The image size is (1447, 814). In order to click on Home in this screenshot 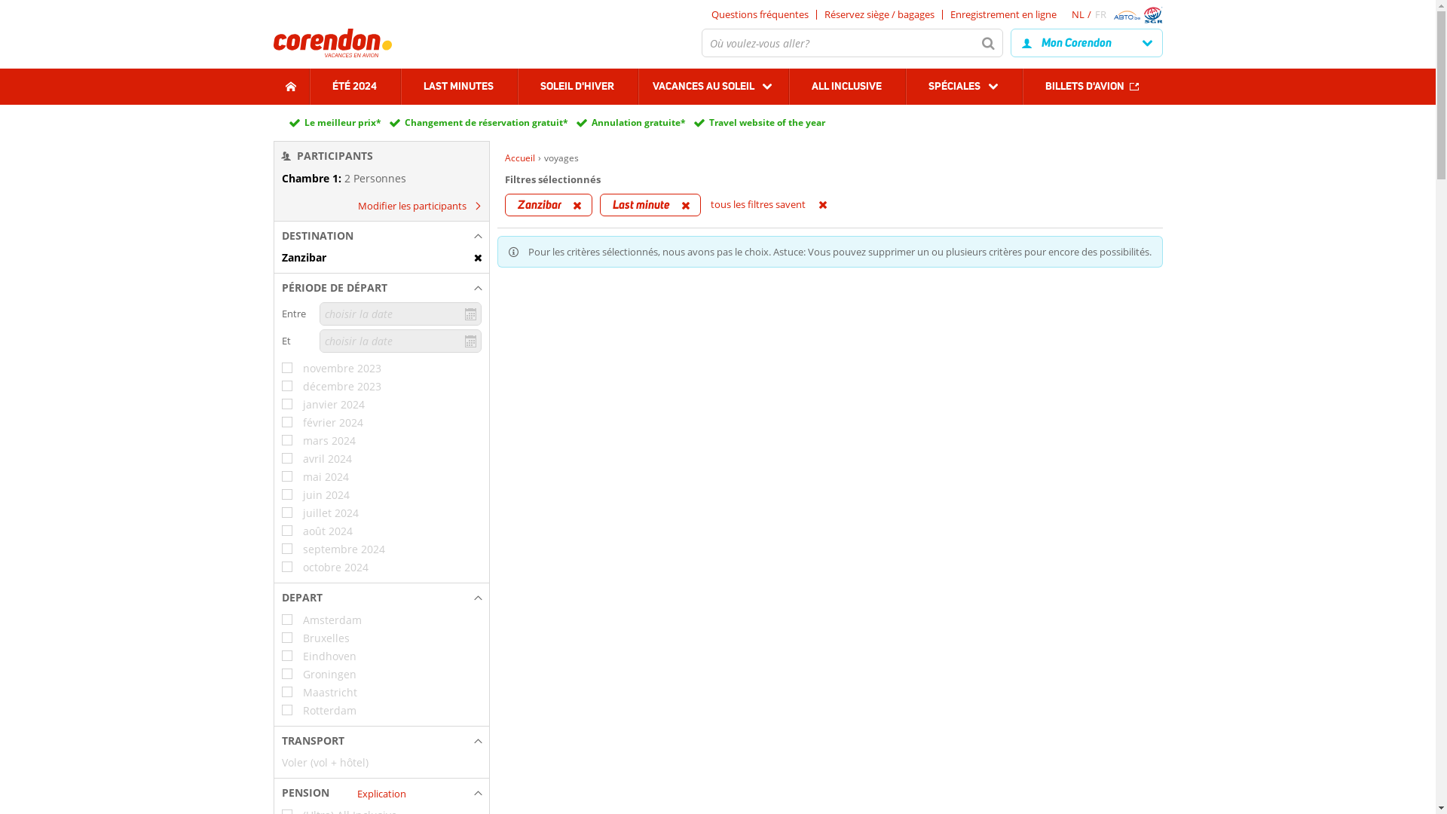, I will do `click(291, 87)`.